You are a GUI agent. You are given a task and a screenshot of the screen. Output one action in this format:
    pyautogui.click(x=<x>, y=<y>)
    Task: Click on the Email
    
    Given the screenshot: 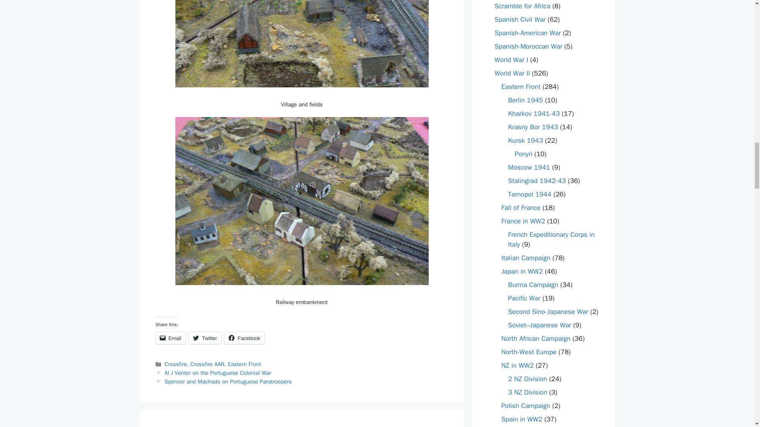 What is the action you would take?
    pyautogui.click(x=170, y=338)
    